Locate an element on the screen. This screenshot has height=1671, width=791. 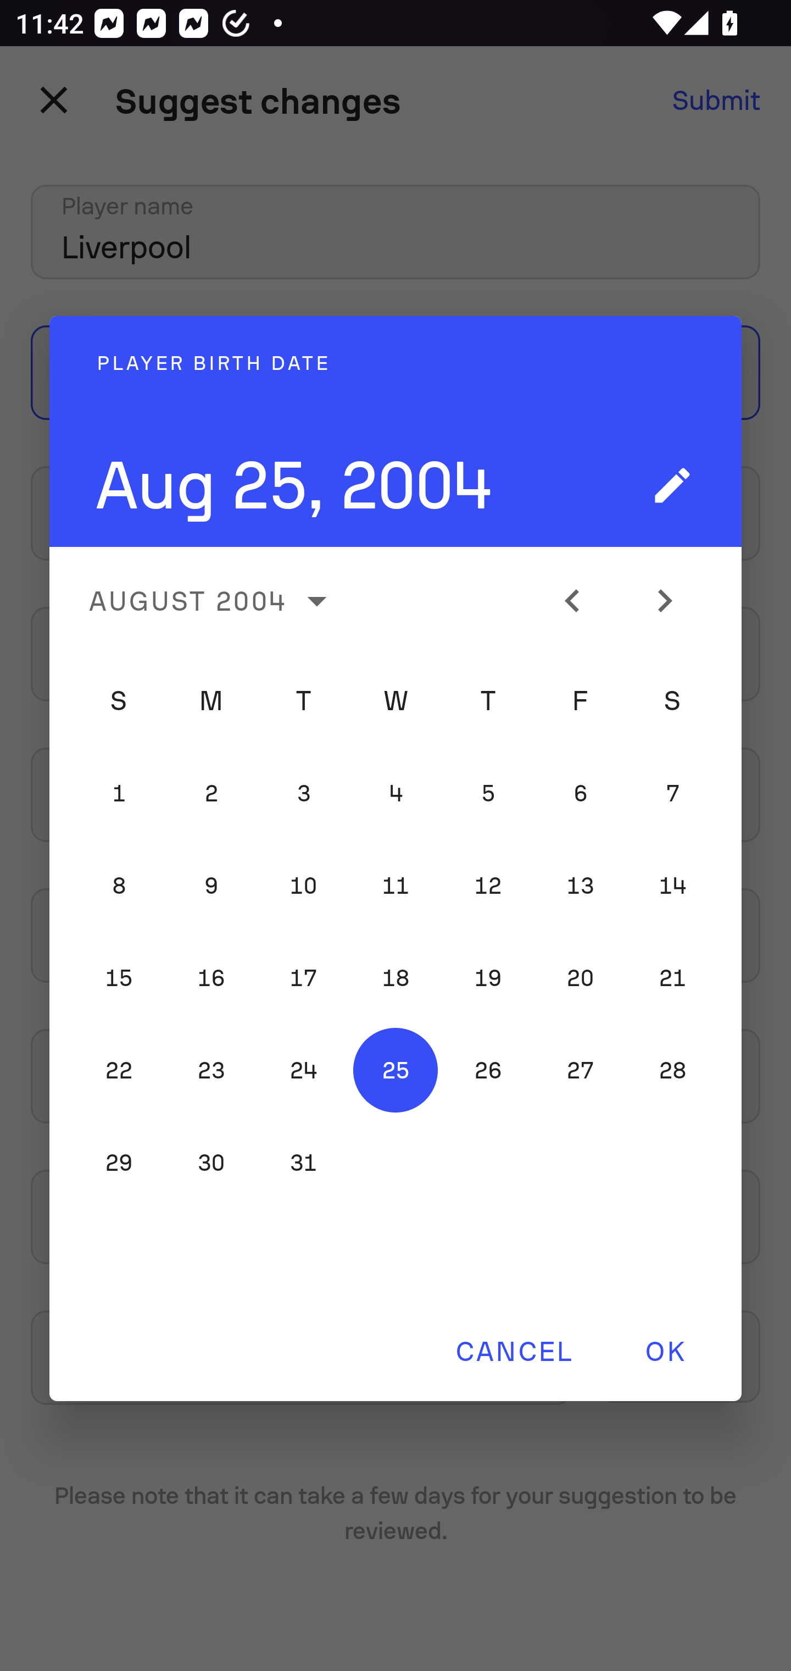
20 Friday, August 20, 2004 is located at coordinates (580, 978).